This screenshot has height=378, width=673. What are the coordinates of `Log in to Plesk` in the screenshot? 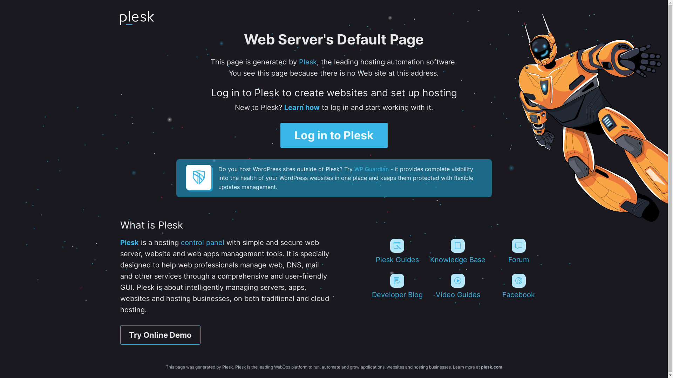 It's located at (334, 135).